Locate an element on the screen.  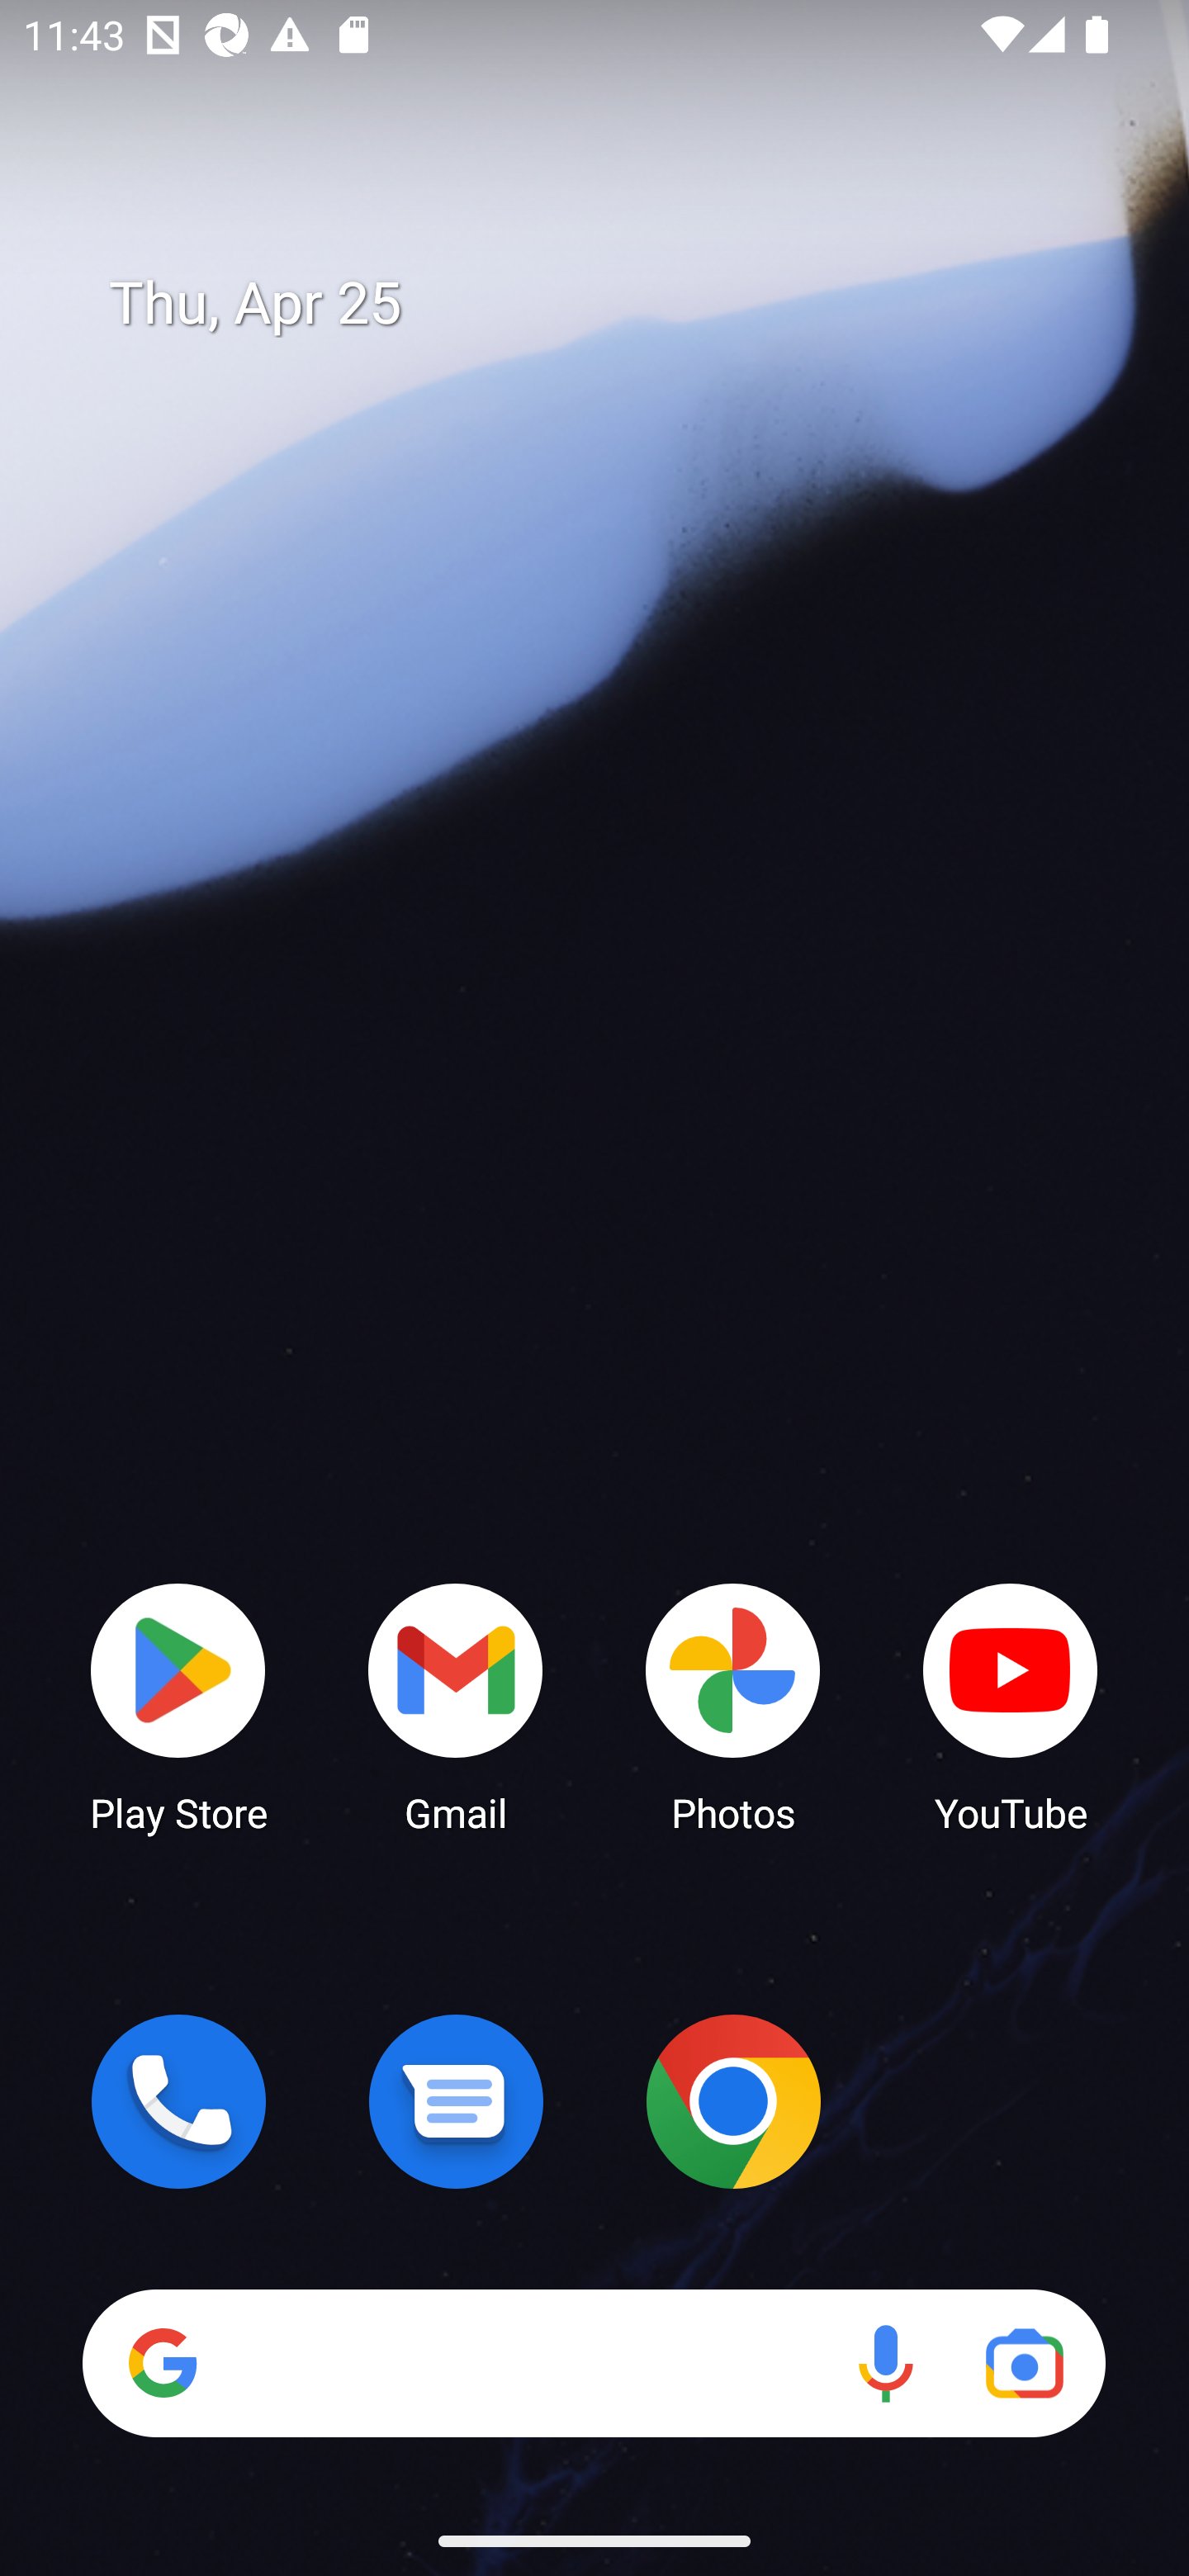
Search Voice search Google Lens is located at coordinates (594, 2363).